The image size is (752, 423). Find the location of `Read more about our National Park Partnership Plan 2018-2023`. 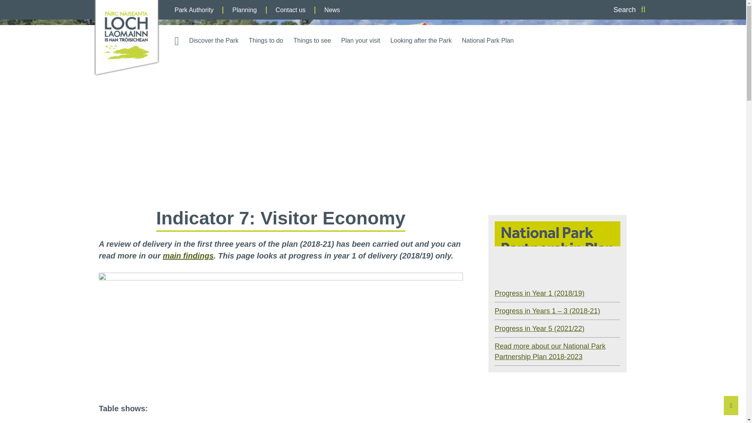

Read more about our National Park Partnership Plan 2018-2023 is located at coordinates (550, 351).